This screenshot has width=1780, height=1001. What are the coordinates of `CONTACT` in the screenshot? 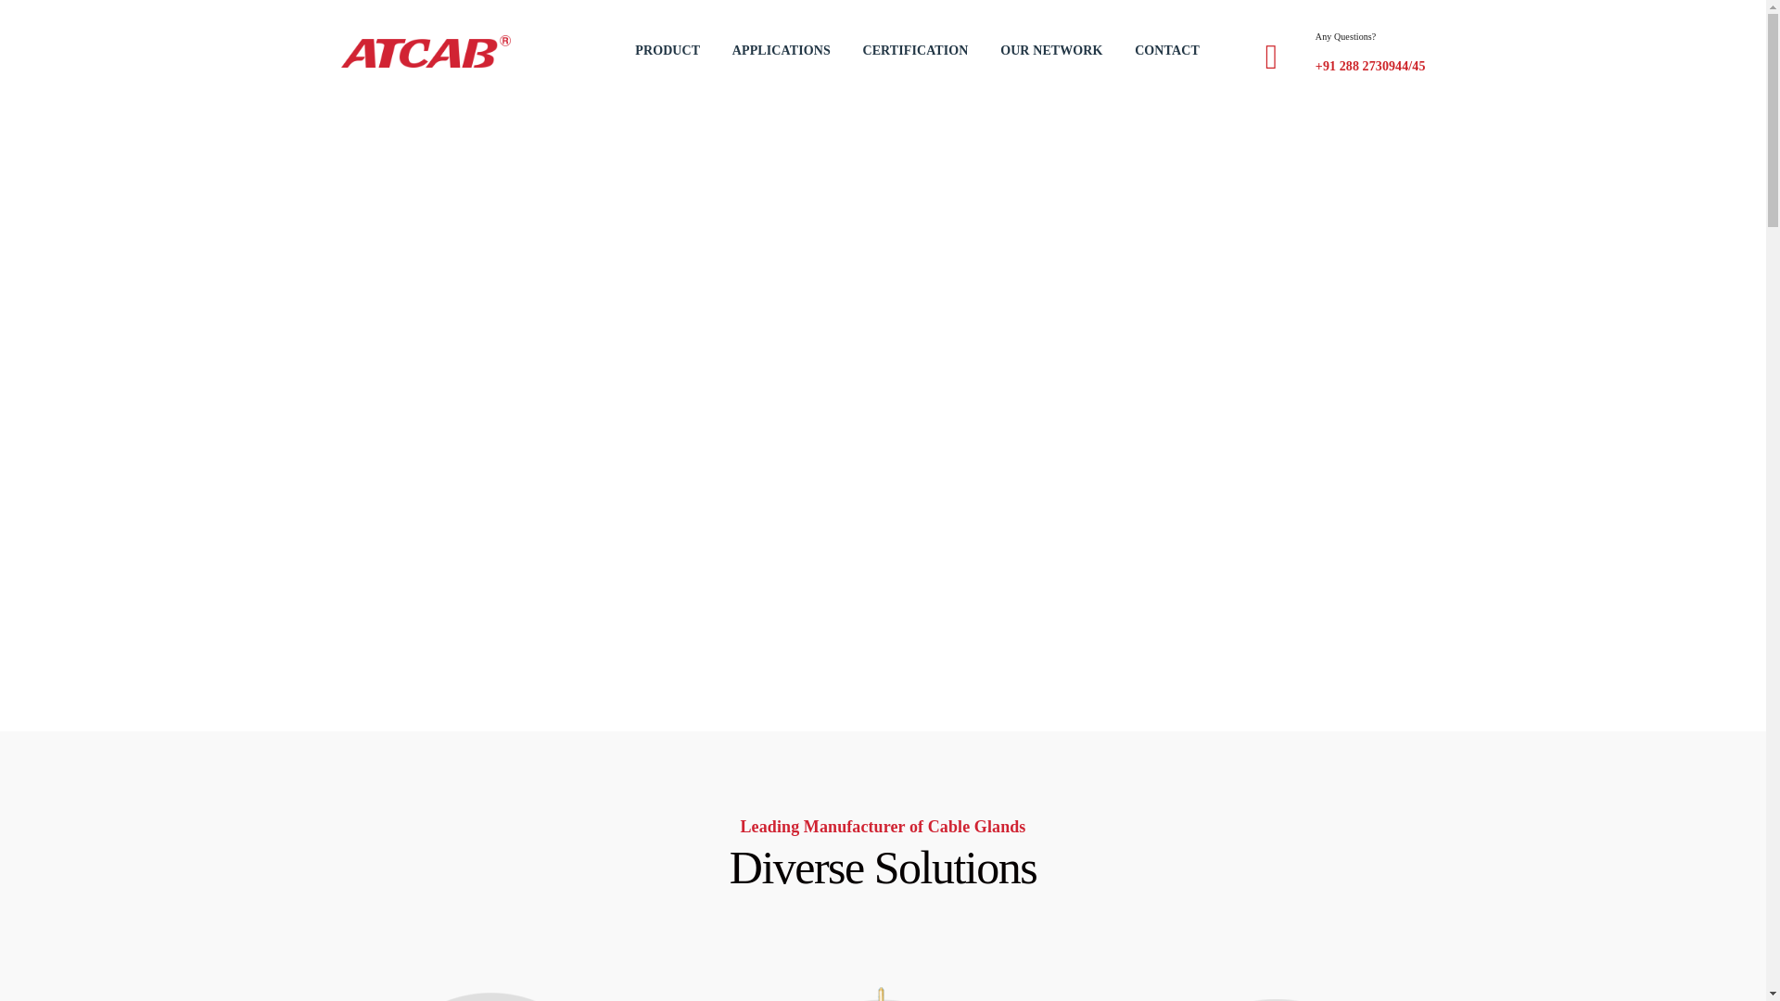 It's located at (1166, 51).